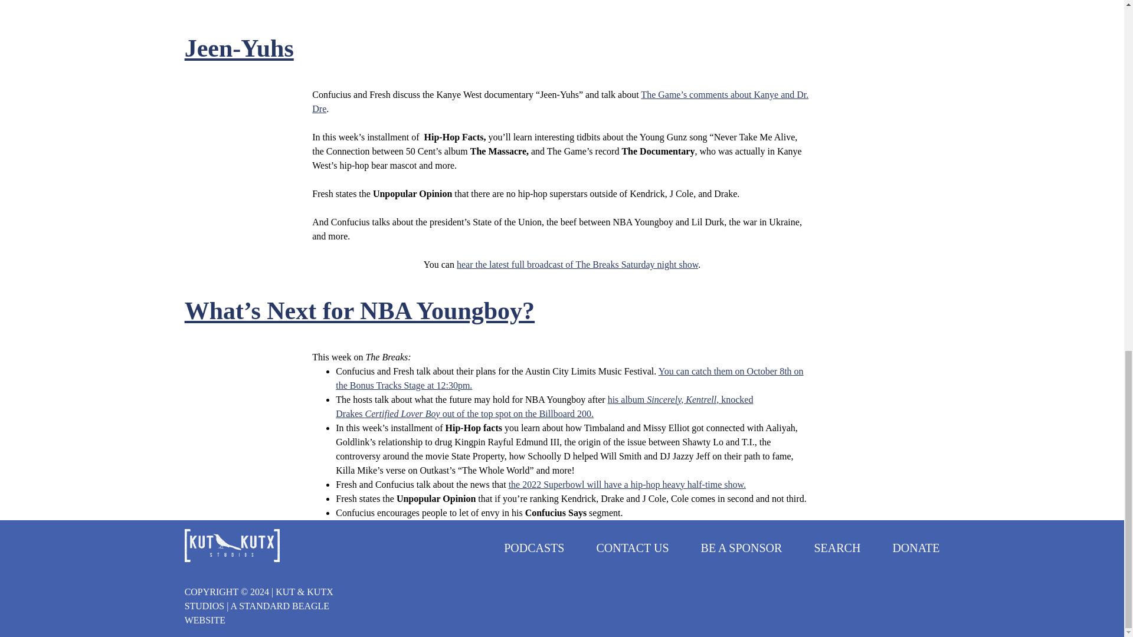 The height and width of the screenshot is (637, 1133). I want to click on the 2022 Superbowl will have a hip-hop heavy half-time show., so click(627, 485).